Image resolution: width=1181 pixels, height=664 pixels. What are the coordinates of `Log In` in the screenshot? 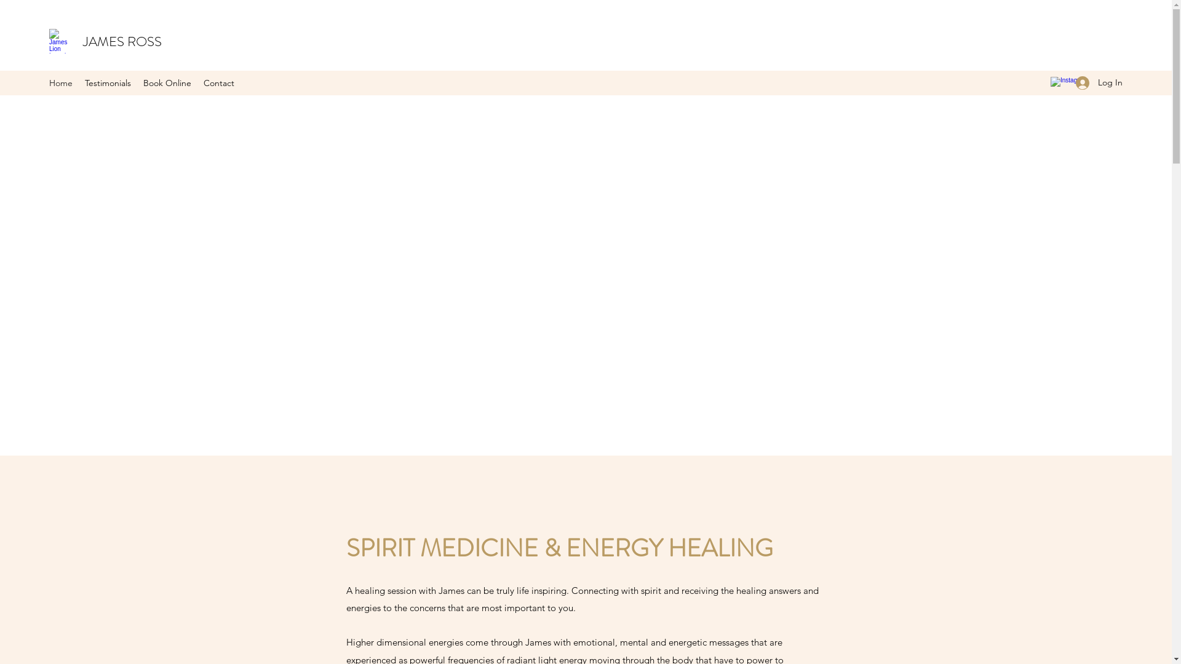 It's located at (1095, 82).